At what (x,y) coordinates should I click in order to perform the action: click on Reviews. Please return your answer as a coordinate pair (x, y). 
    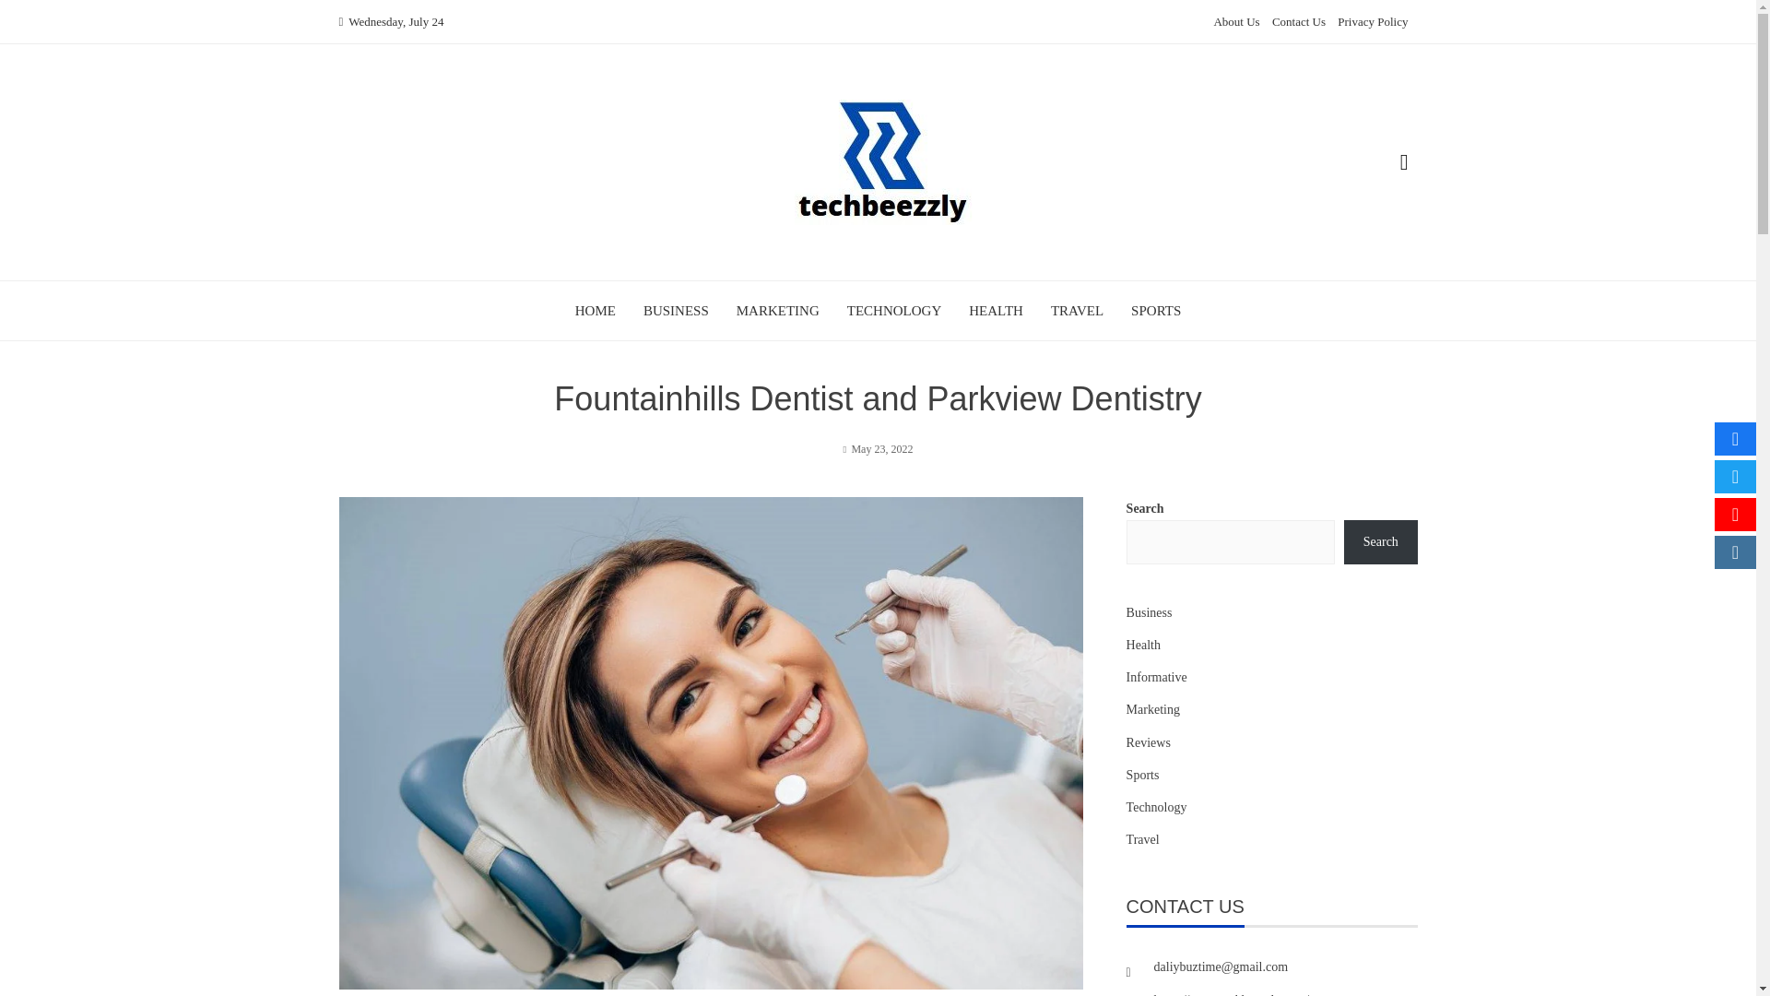
    Looking at the image, I should click on (1148, 741).